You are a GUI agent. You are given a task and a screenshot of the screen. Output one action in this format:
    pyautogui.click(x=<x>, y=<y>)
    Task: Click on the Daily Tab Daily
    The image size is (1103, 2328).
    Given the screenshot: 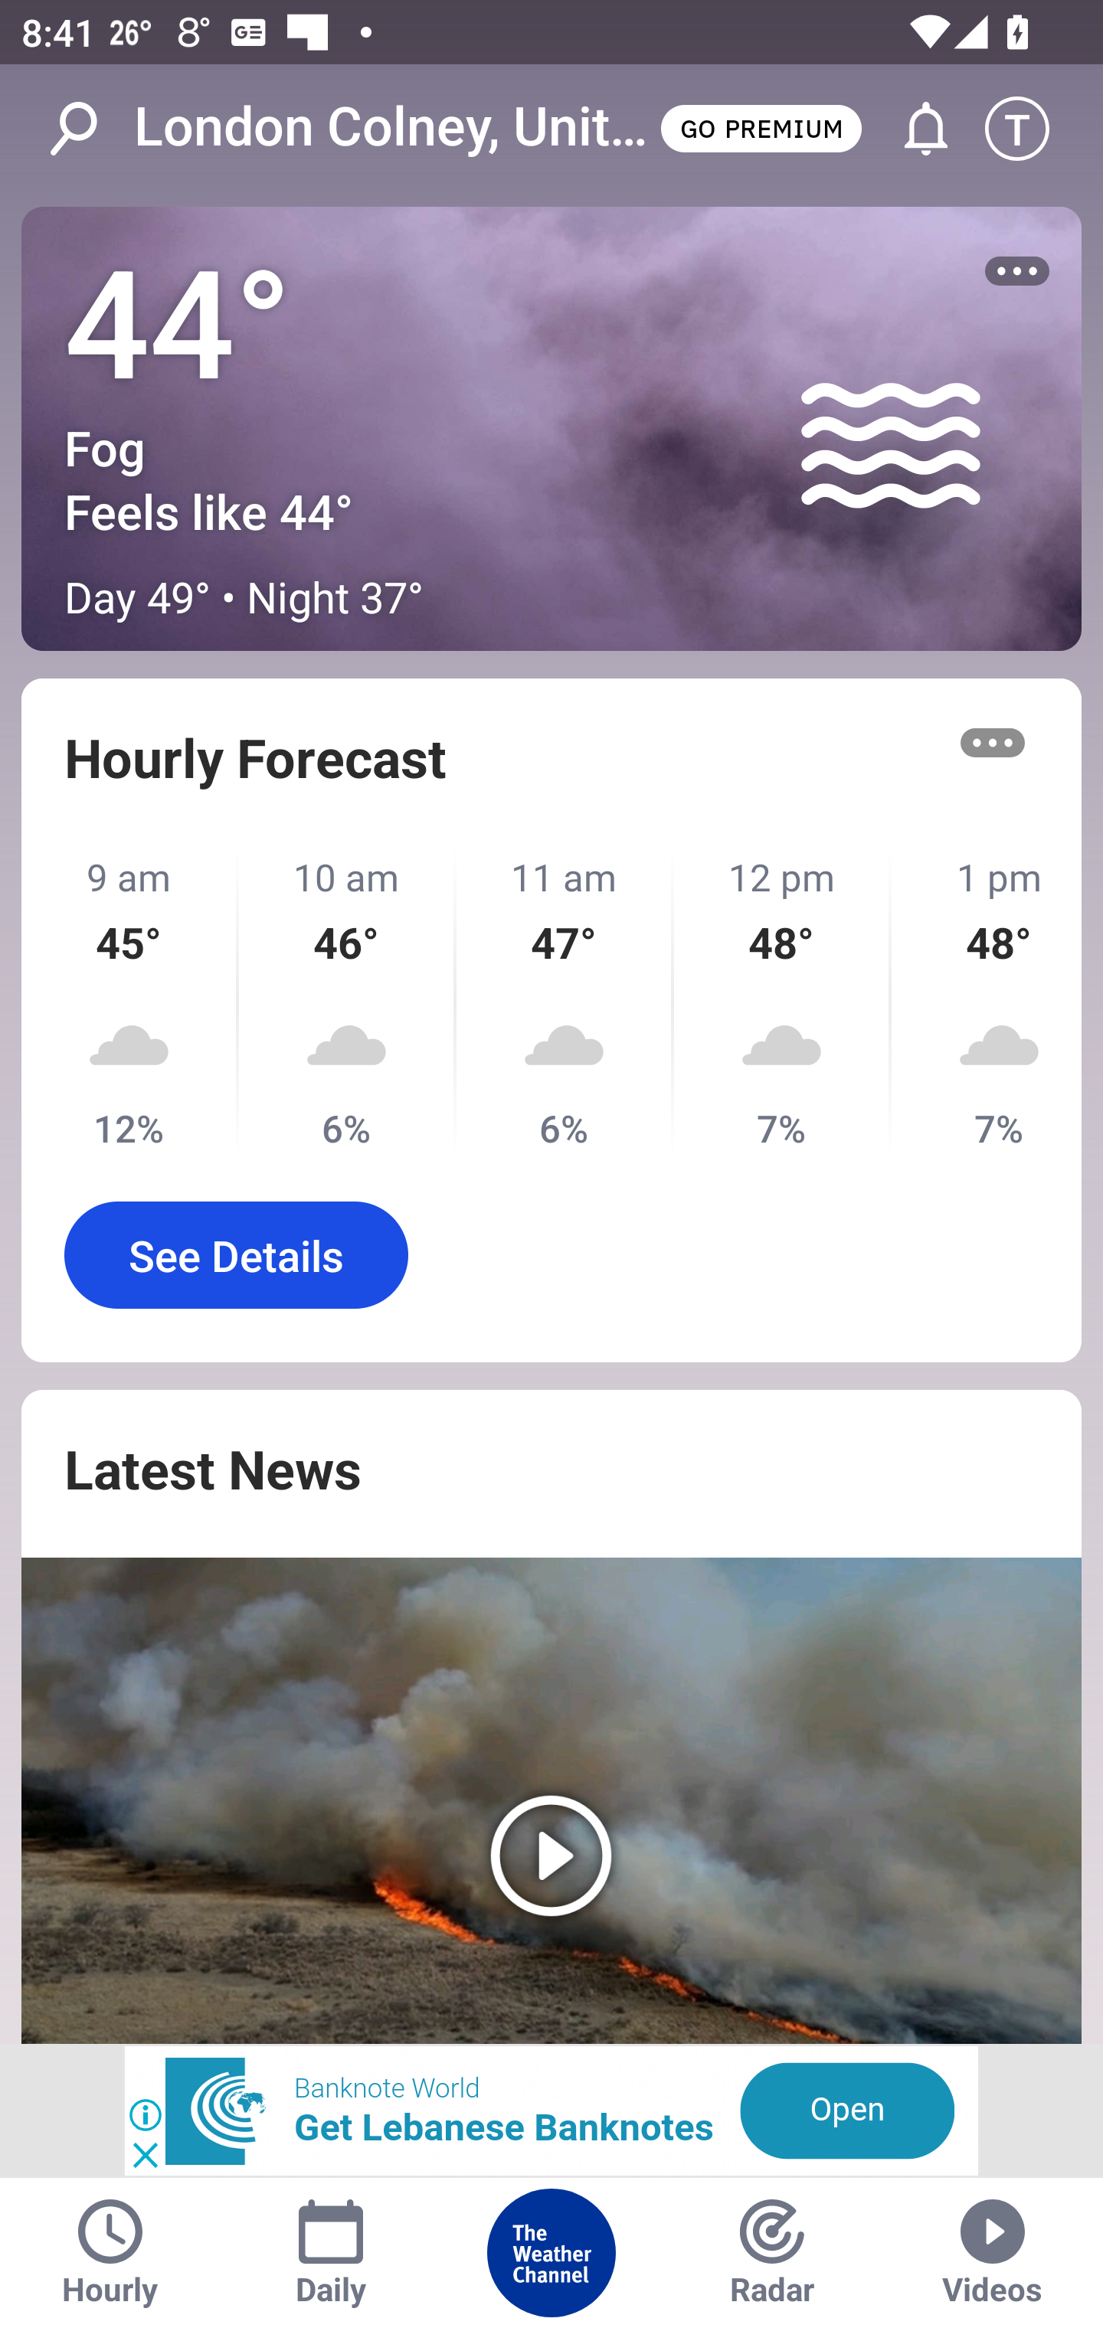 What is the action you would take?
    pyautogui.click(x=331, y=2253)
    